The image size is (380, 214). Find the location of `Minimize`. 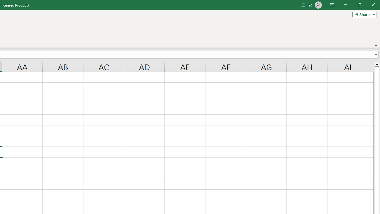

Minimize is located at coordinates (346, 5).